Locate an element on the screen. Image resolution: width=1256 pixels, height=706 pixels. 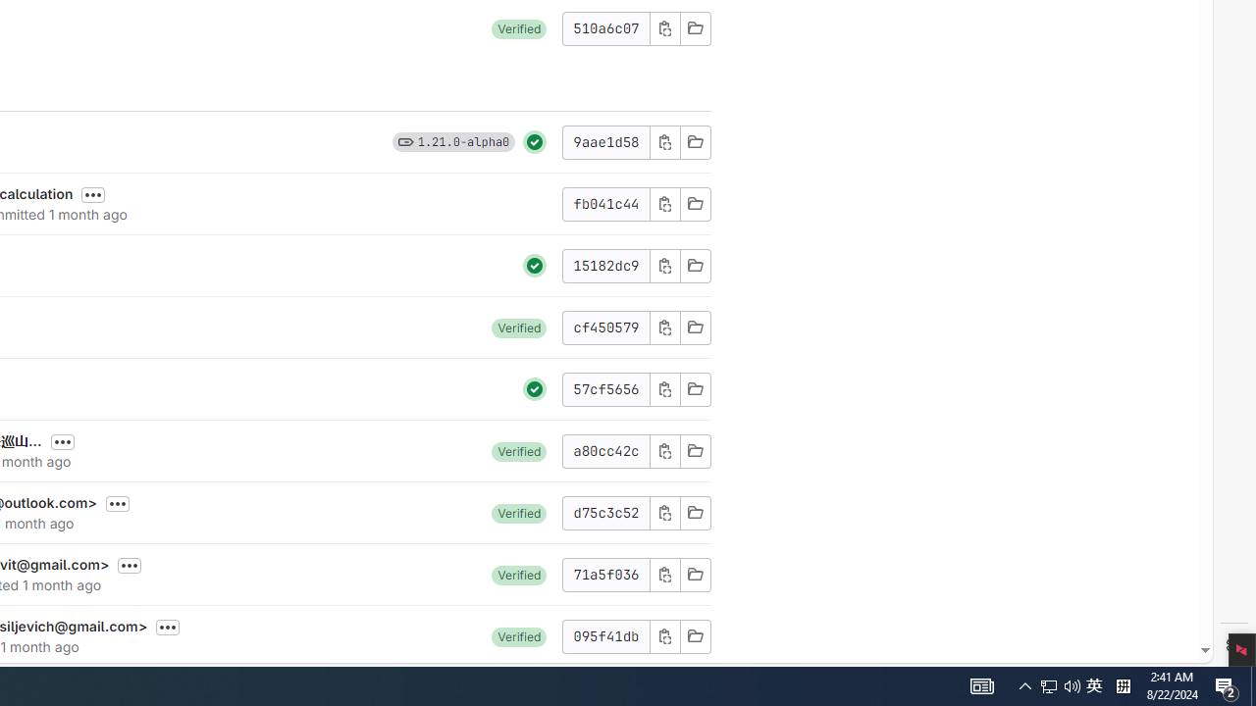
Class: s16 is located at coordinates (695, 635).